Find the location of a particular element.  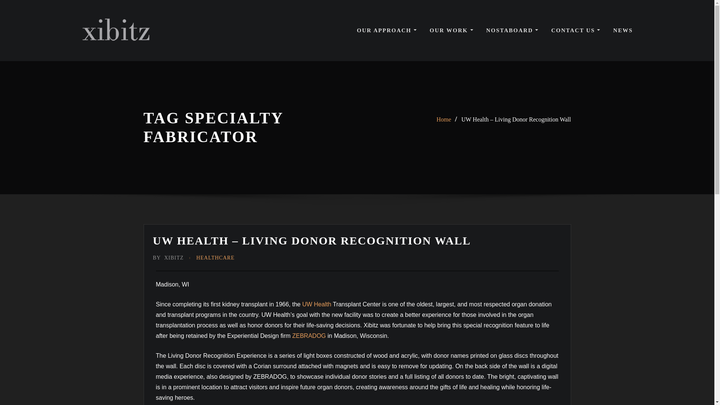

UW Health is located at coordinates (316, 304).